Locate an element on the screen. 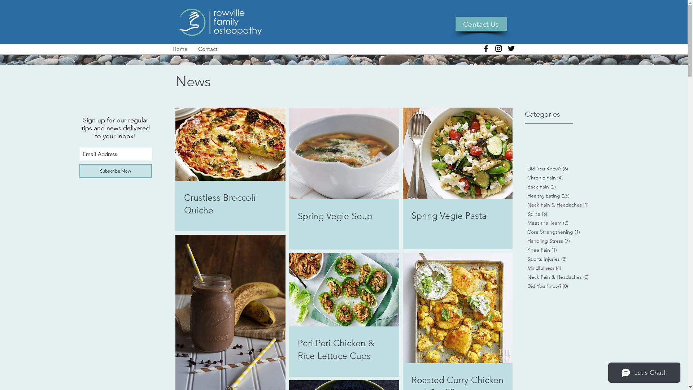 This screenshot has height=390, width=693. Spring Vegie Pasta is located at coordinates (458, 216).